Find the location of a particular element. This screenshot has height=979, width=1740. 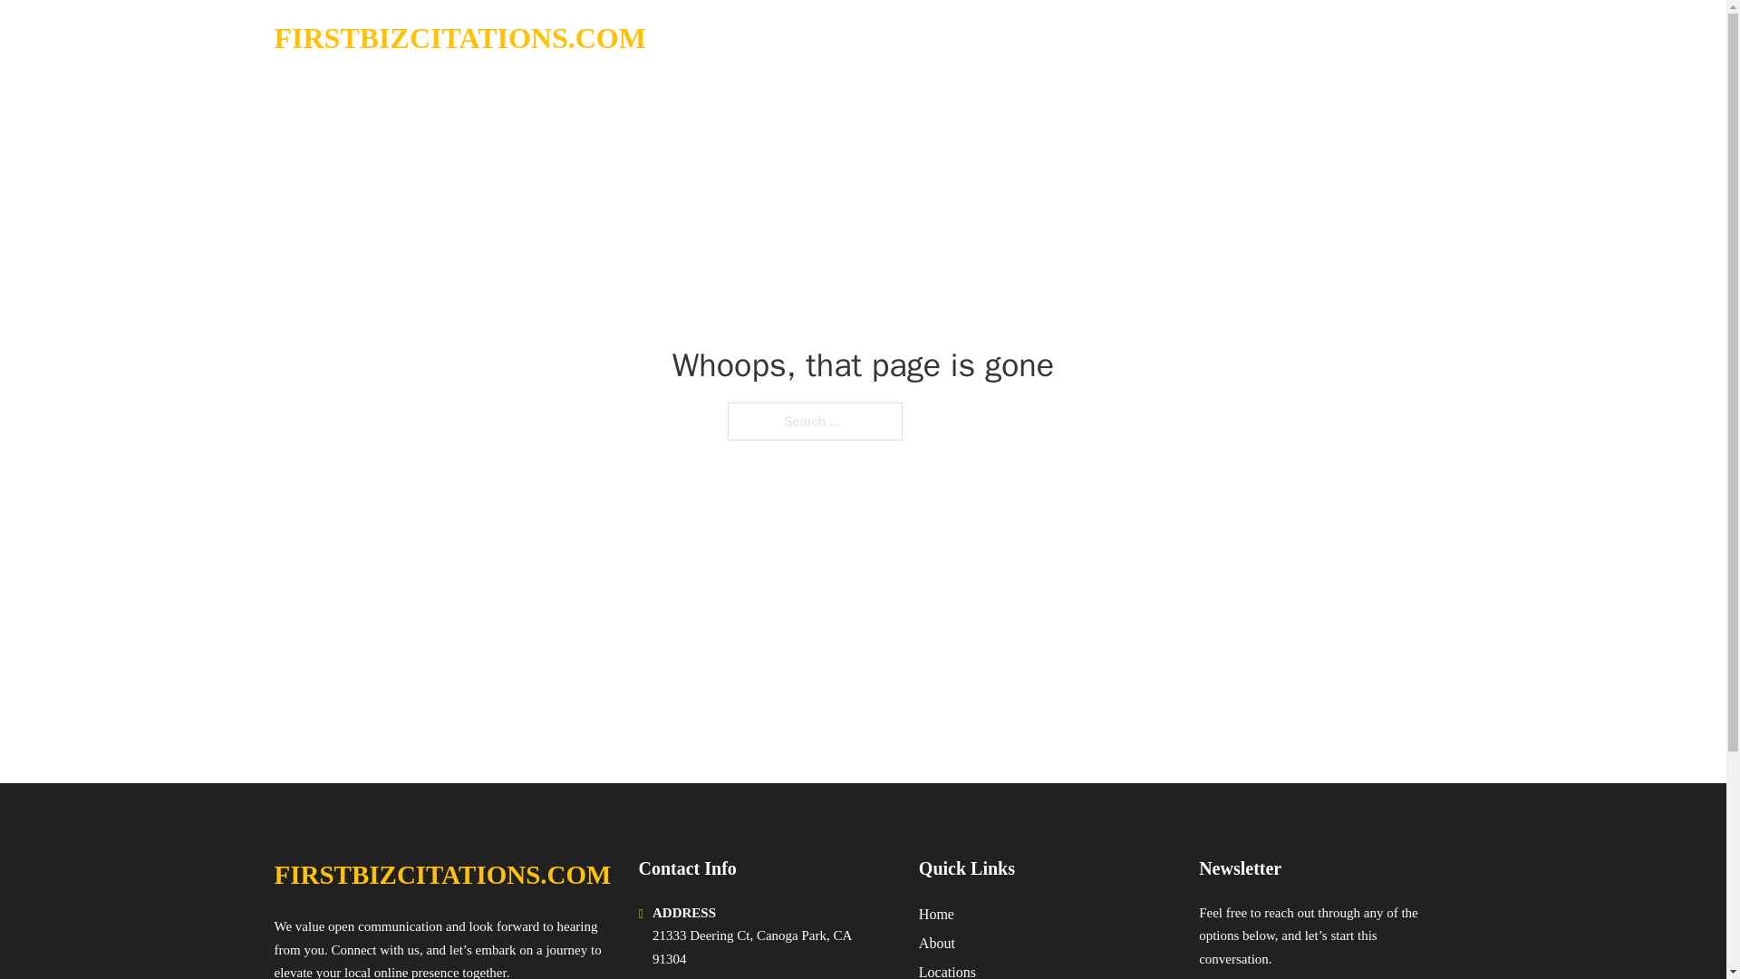

FIRSTBIZCITATIONS.COM is located at coordinates (441, 875).